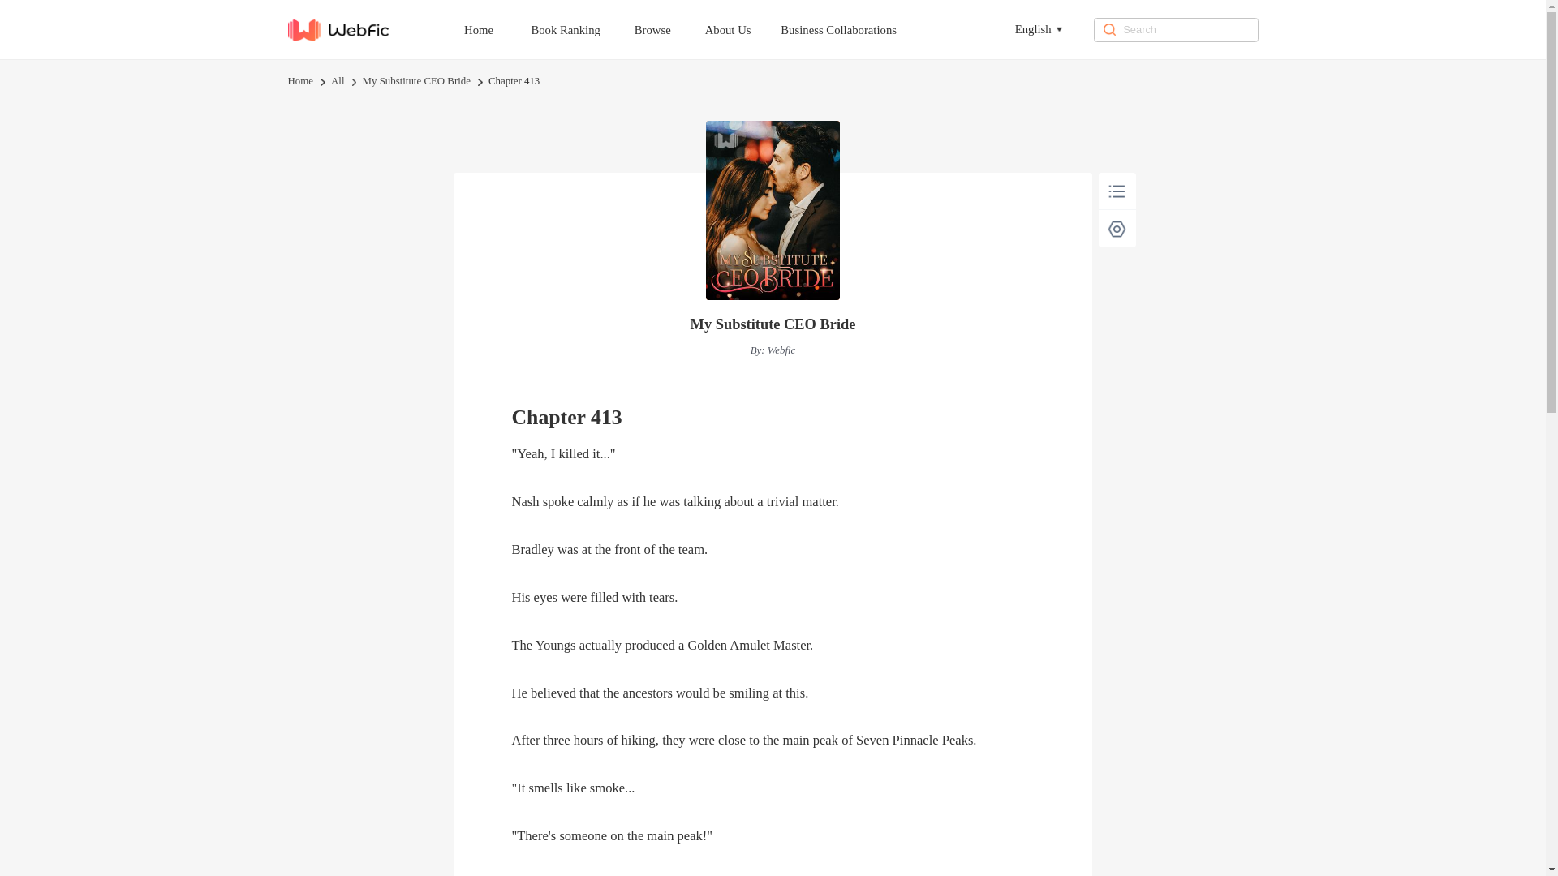 This screenshot has width=1558, height=876. What do you see at coordinates (493, 29) in the screenshot?
I see `Home` at bounding box center [493, 29].